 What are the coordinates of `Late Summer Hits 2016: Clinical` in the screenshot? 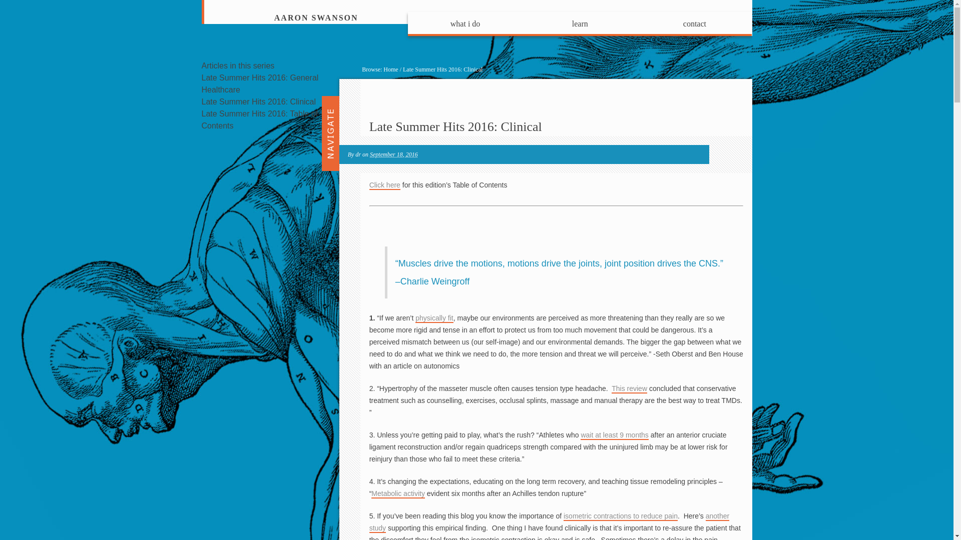 It's located at (455, 126).